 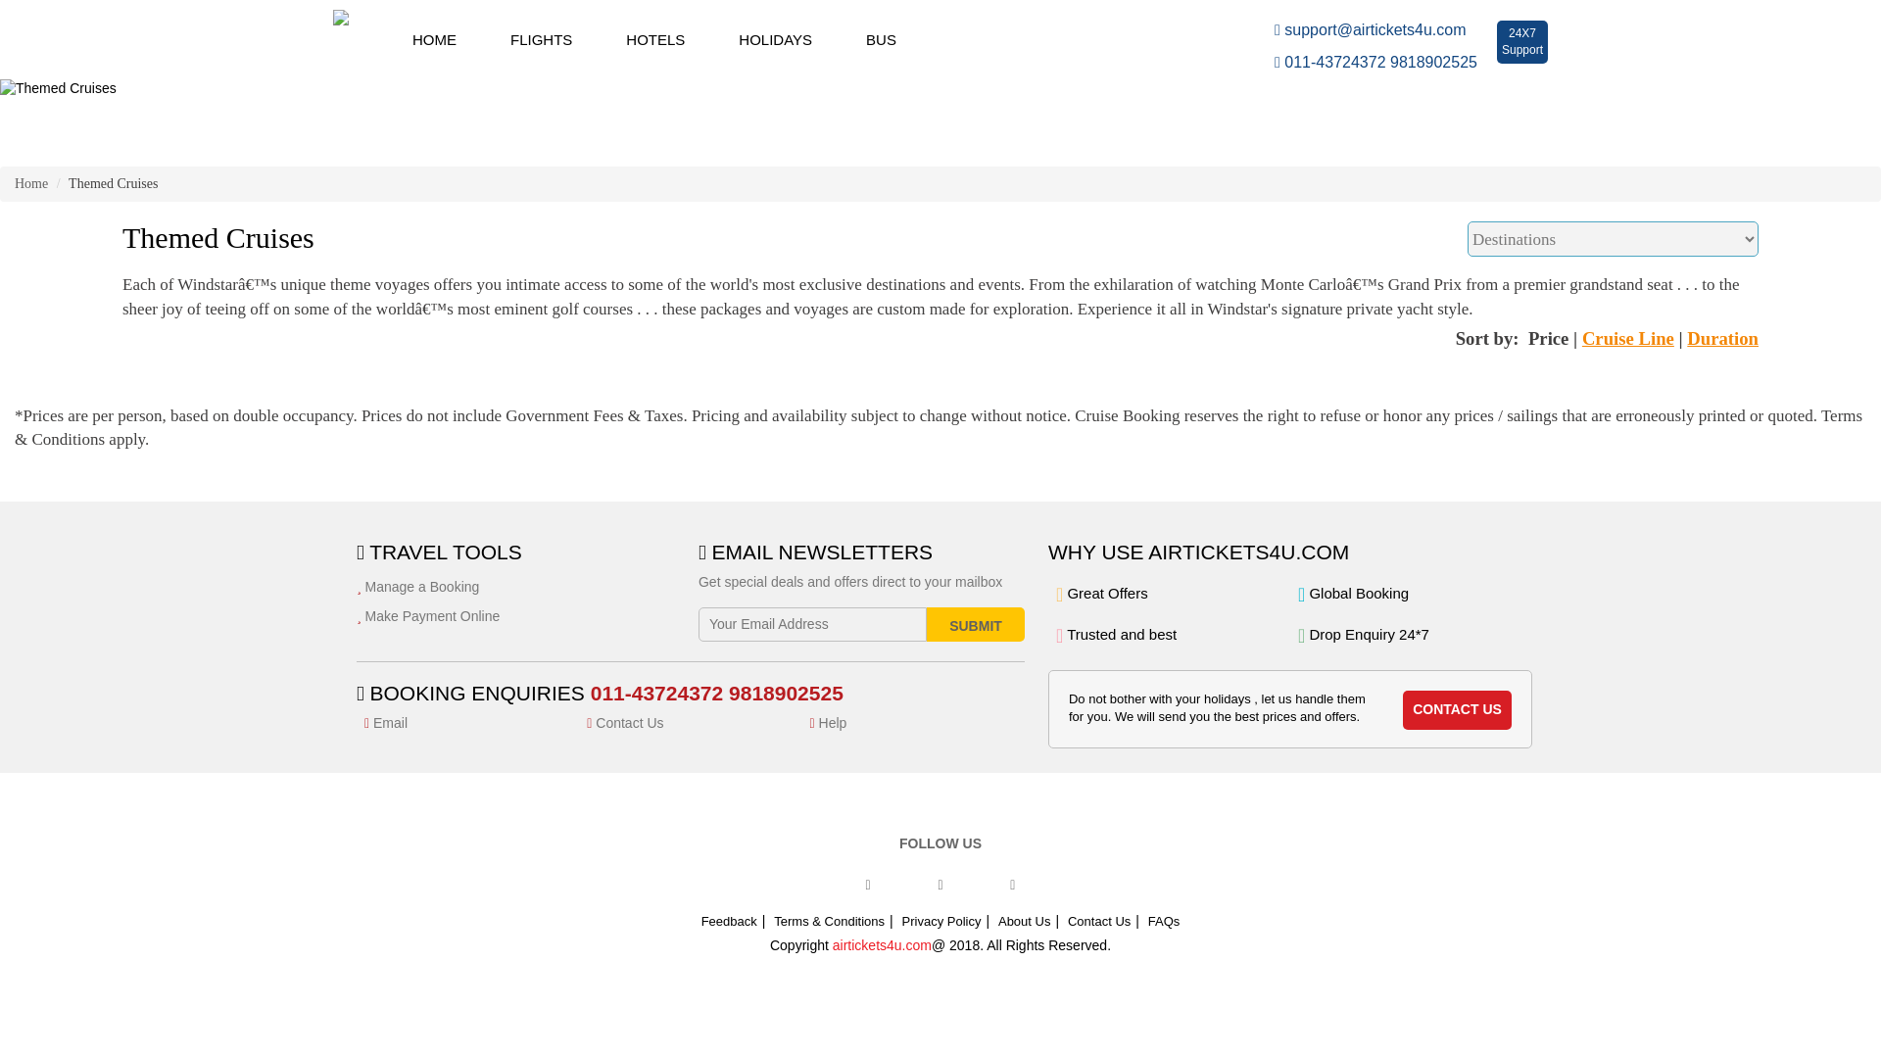 What do you see at coordinates (643, 39) in the screenshot?
I see `HOTELS` at bounding box center [643, 39].